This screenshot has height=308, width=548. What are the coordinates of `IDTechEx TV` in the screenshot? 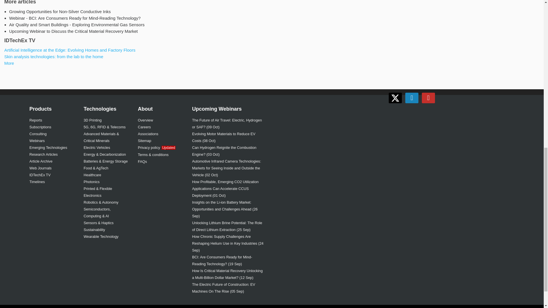 It's located at (40, 175).